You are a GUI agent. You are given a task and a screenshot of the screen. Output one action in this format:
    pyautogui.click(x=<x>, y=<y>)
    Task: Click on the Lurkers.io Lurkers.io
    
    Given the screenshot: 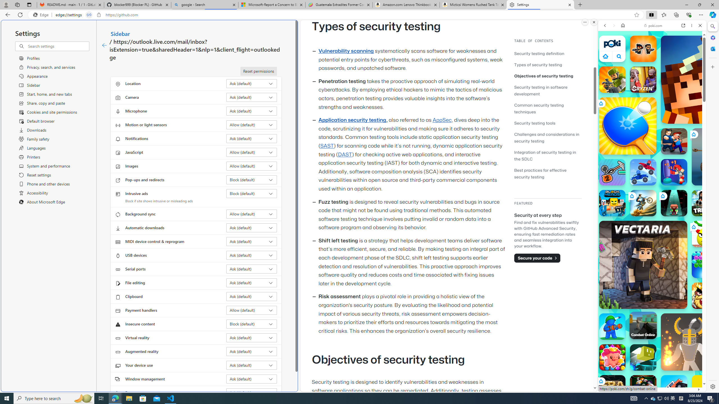 What is the action you would take?
    pyautogui.click(x=705, y=79)
    